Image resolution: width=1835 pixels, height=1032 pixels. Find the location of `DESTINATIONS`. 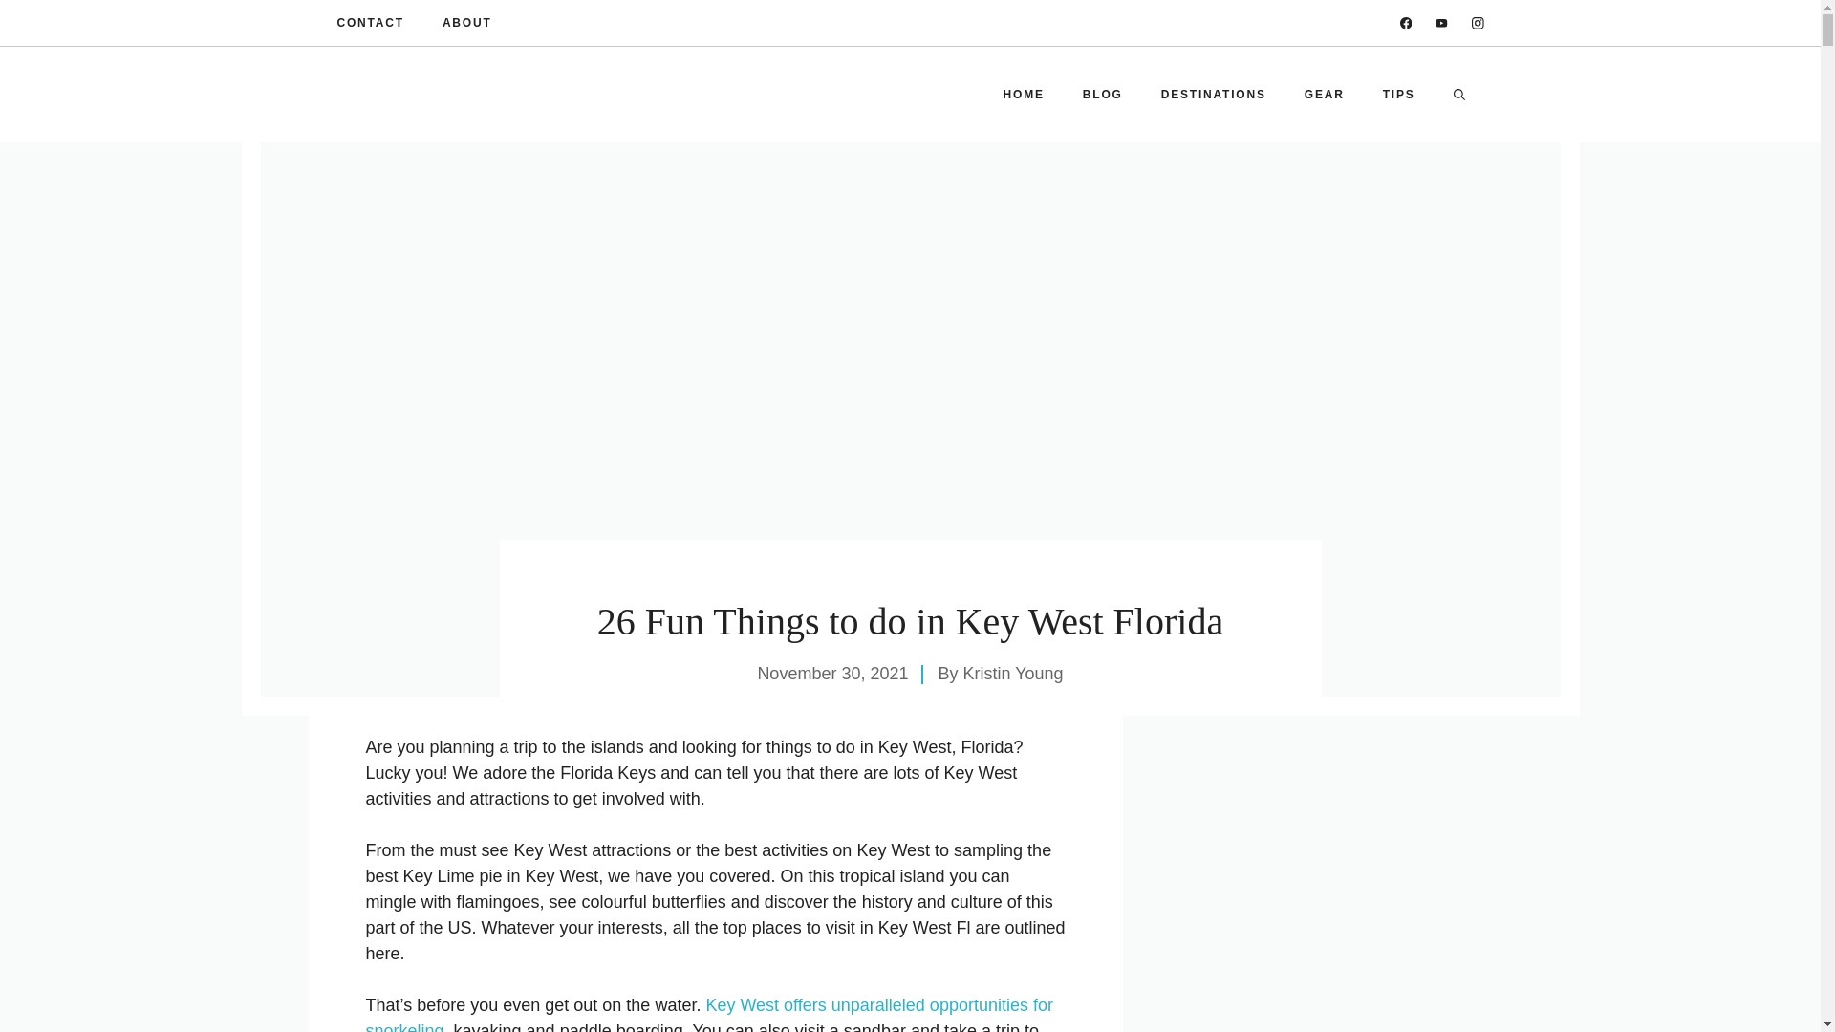

DESTINATIONS is located at coordinates (1214, 94).